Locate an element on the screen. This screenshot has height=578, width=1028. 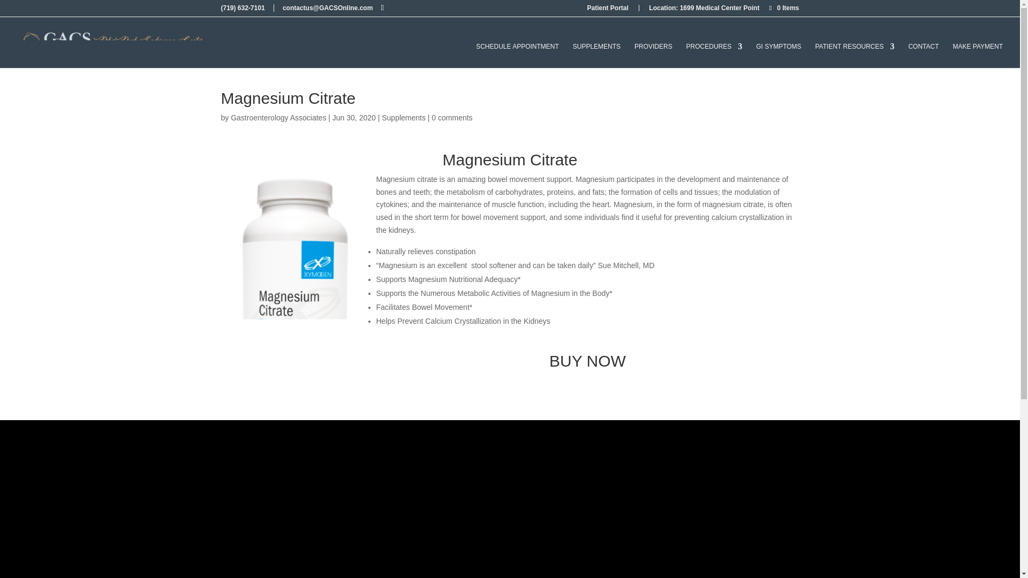
Posts by Gastroenterology Associates is located at coordinates (278, 117).